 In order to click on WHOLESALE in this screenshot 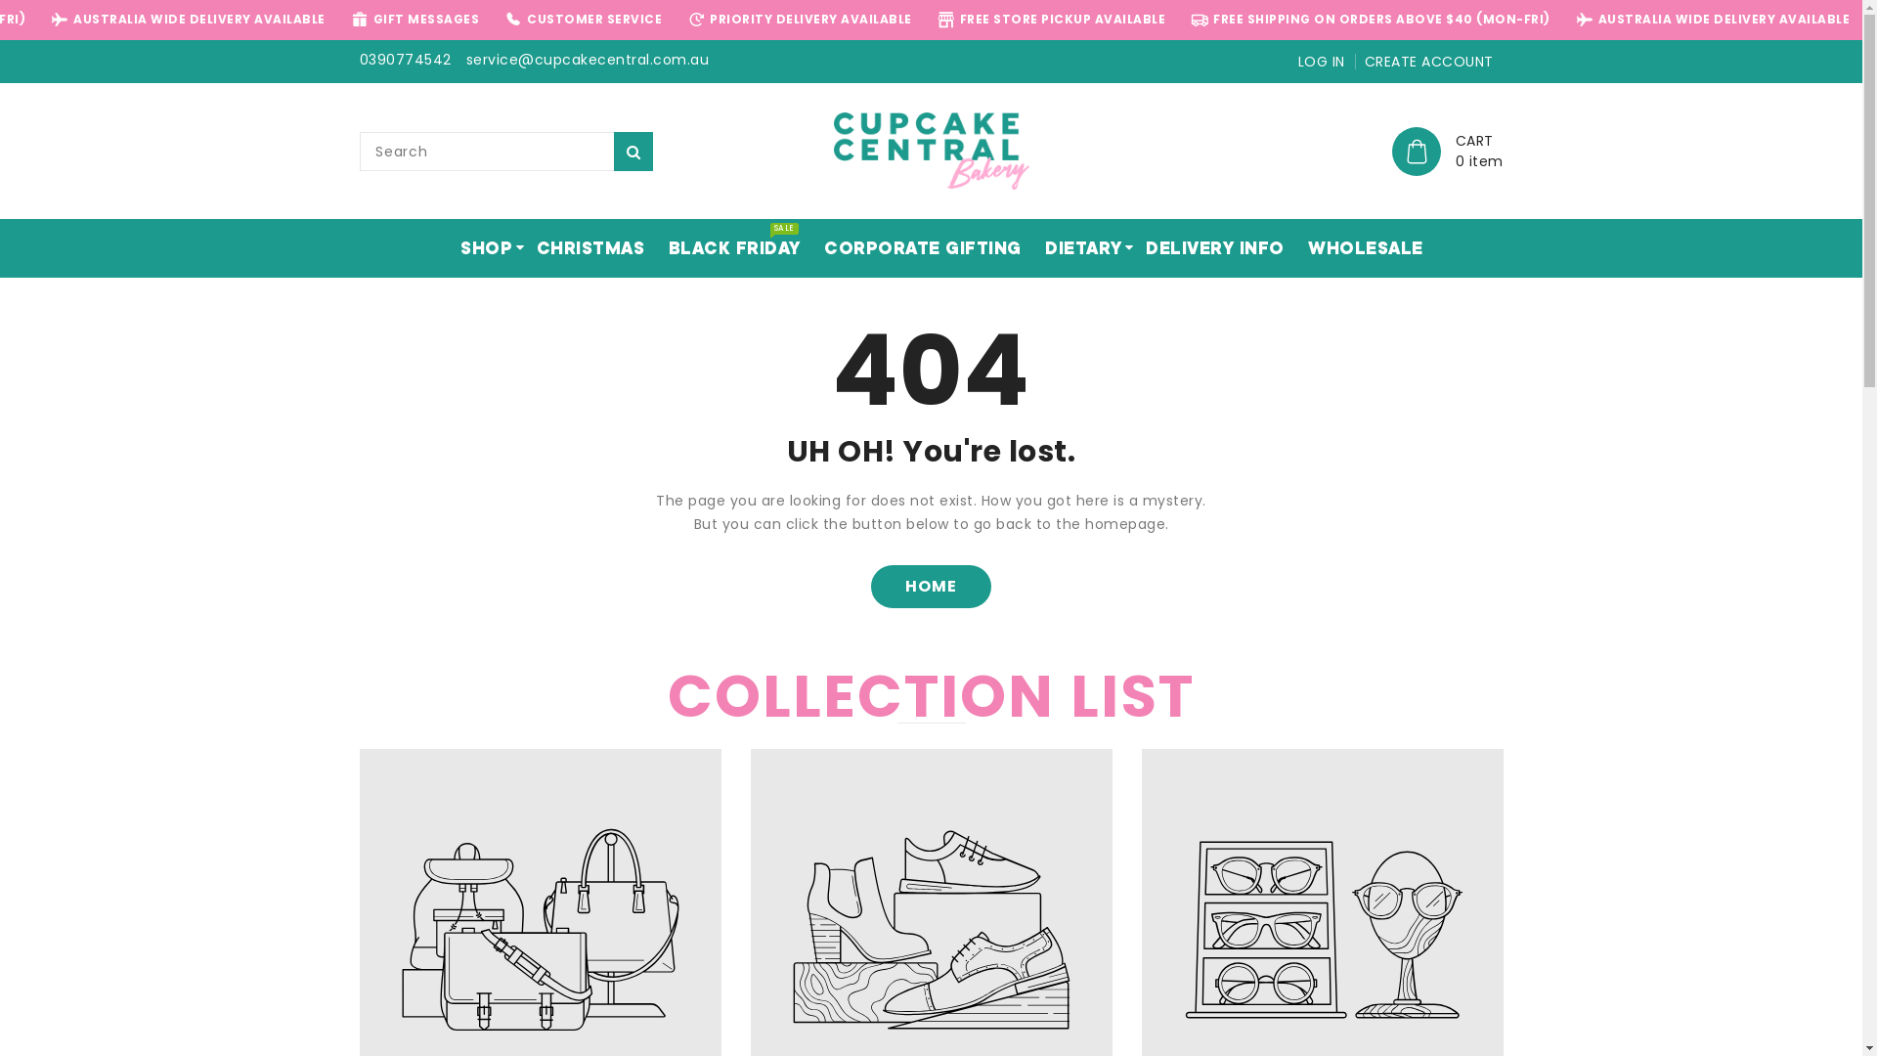, I will do `click(1355, 248)`.